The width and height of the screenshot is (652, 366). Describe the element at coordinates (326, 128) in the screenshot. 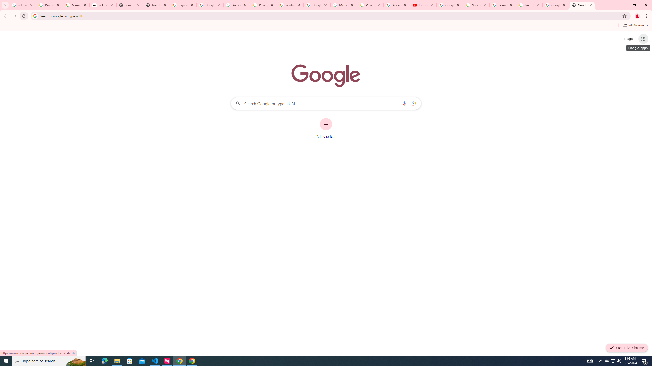

I see `Add shortcut` at that location.